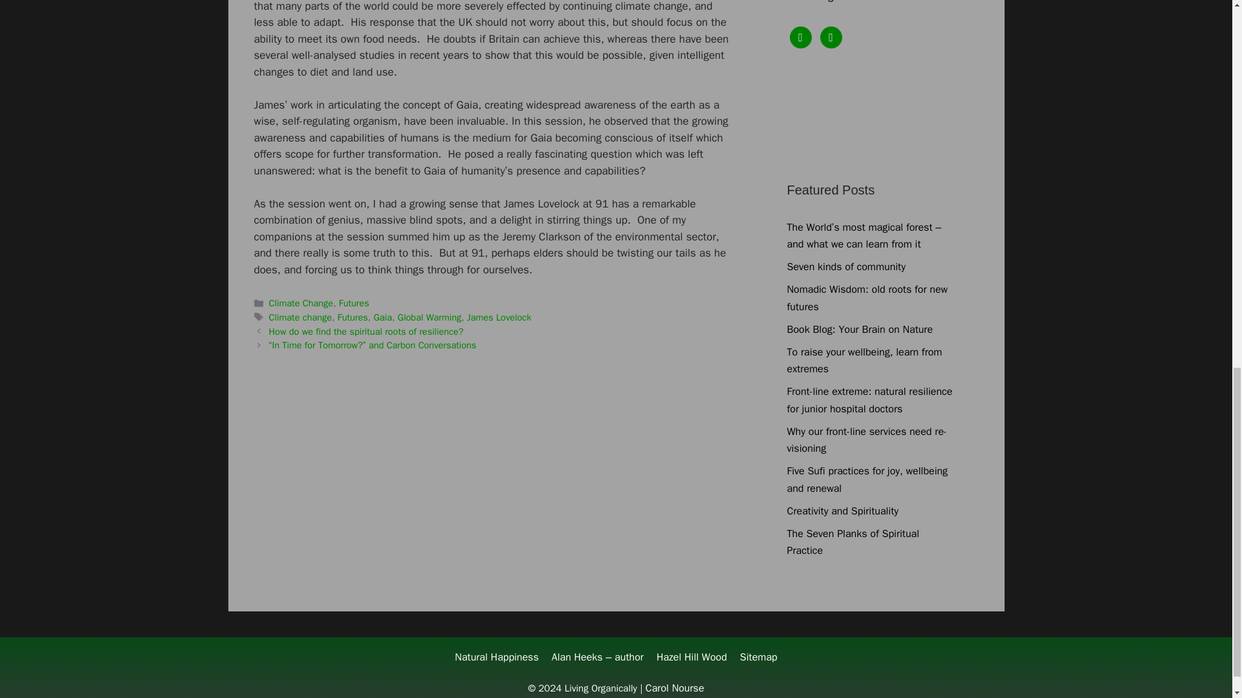 The image size is (1242, 698). What do you see at coordinates (300, 317) in the screenshot?
I see `Climate change` at bounding box center [300, 317].